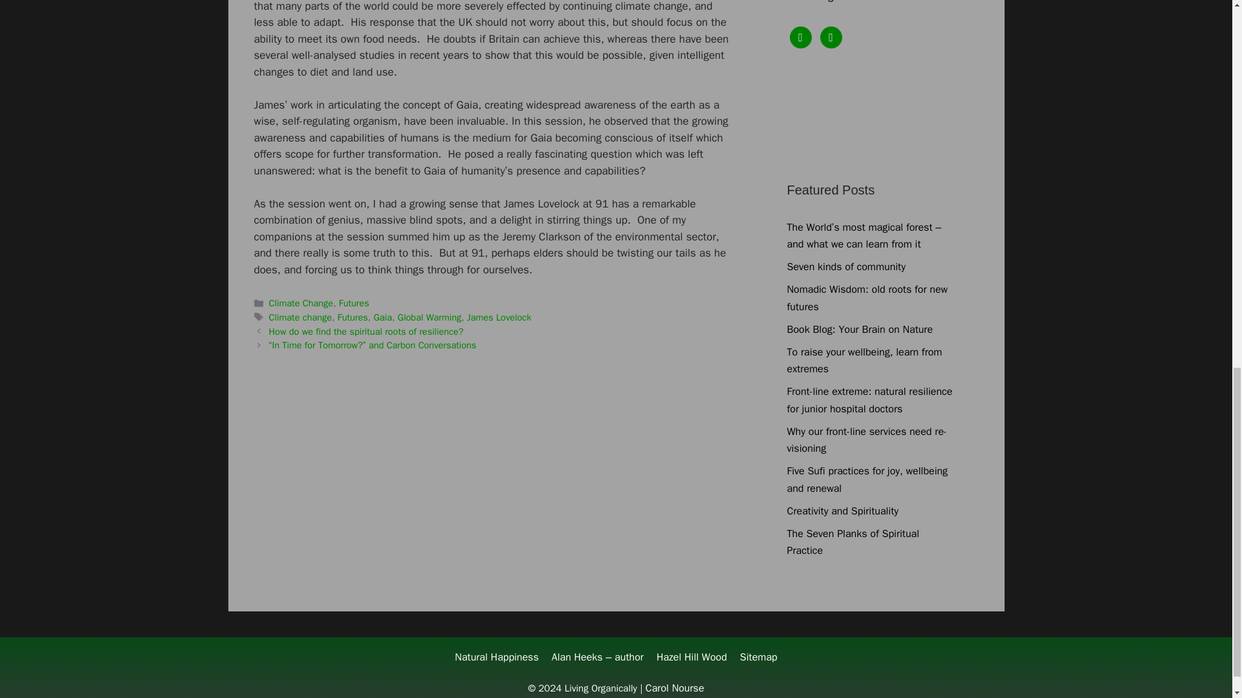 The image size is (1242, 698). What do you see at coordinates (300, 317) in the screenshot?
I see `Climate change` at bounding box center [300, 317].